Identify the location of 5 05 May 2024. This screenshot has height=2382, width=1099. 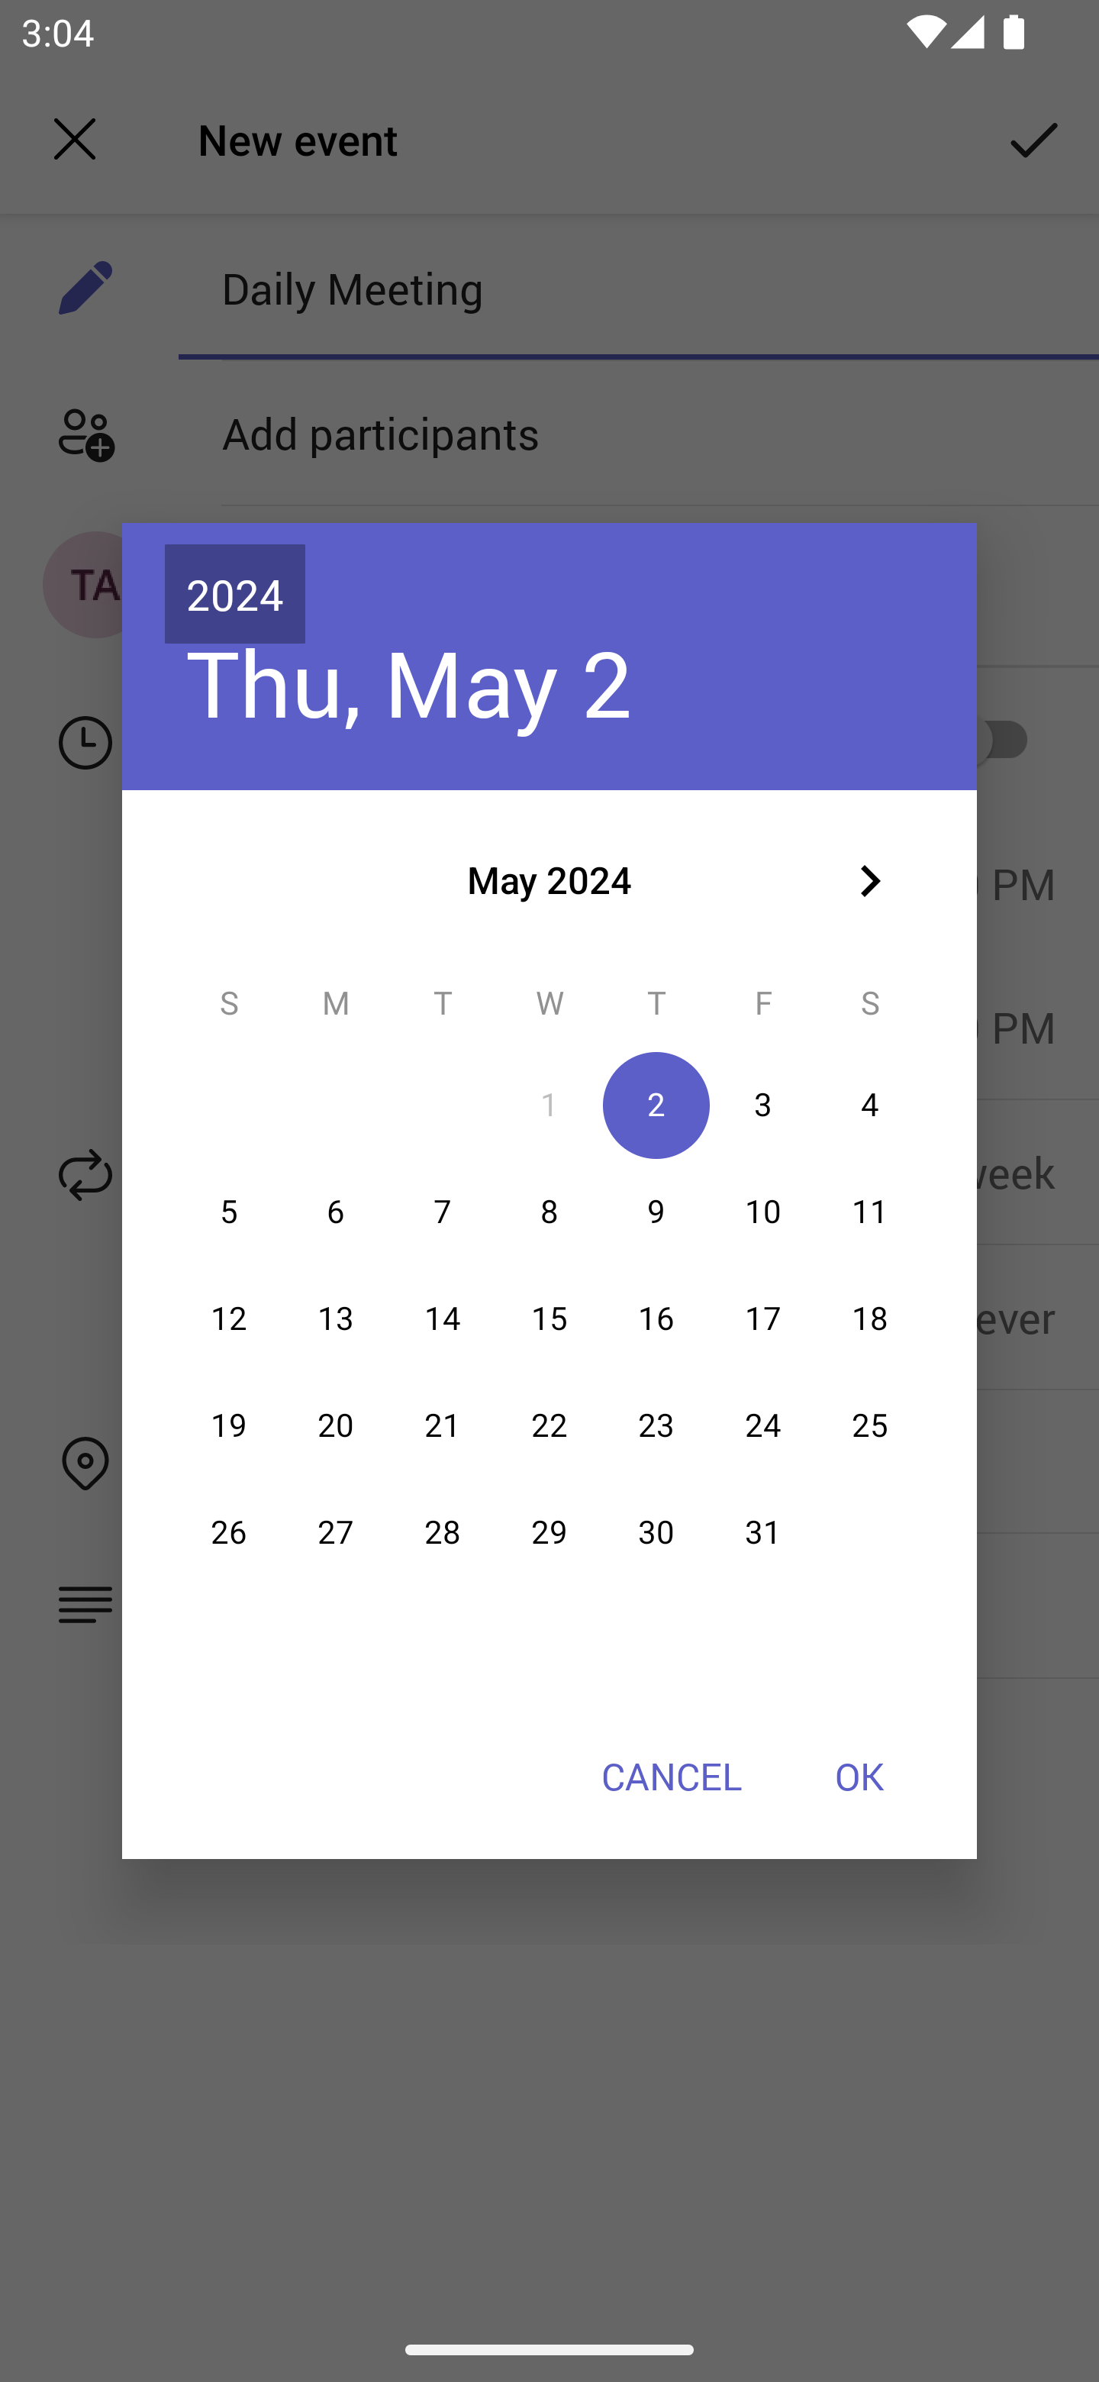
(229, 1212).